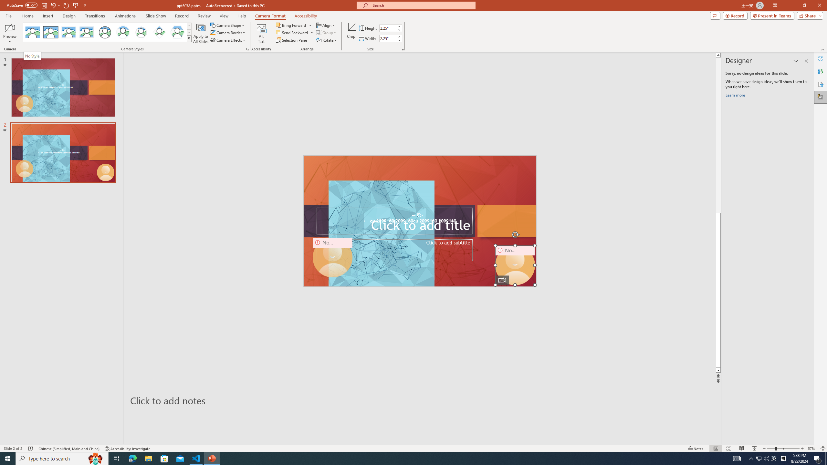 The height and width of the screenshot is (465, 827). Describe the element at coordinates (388, 38) in the screenshot. I see `Cameo Width` at that location.